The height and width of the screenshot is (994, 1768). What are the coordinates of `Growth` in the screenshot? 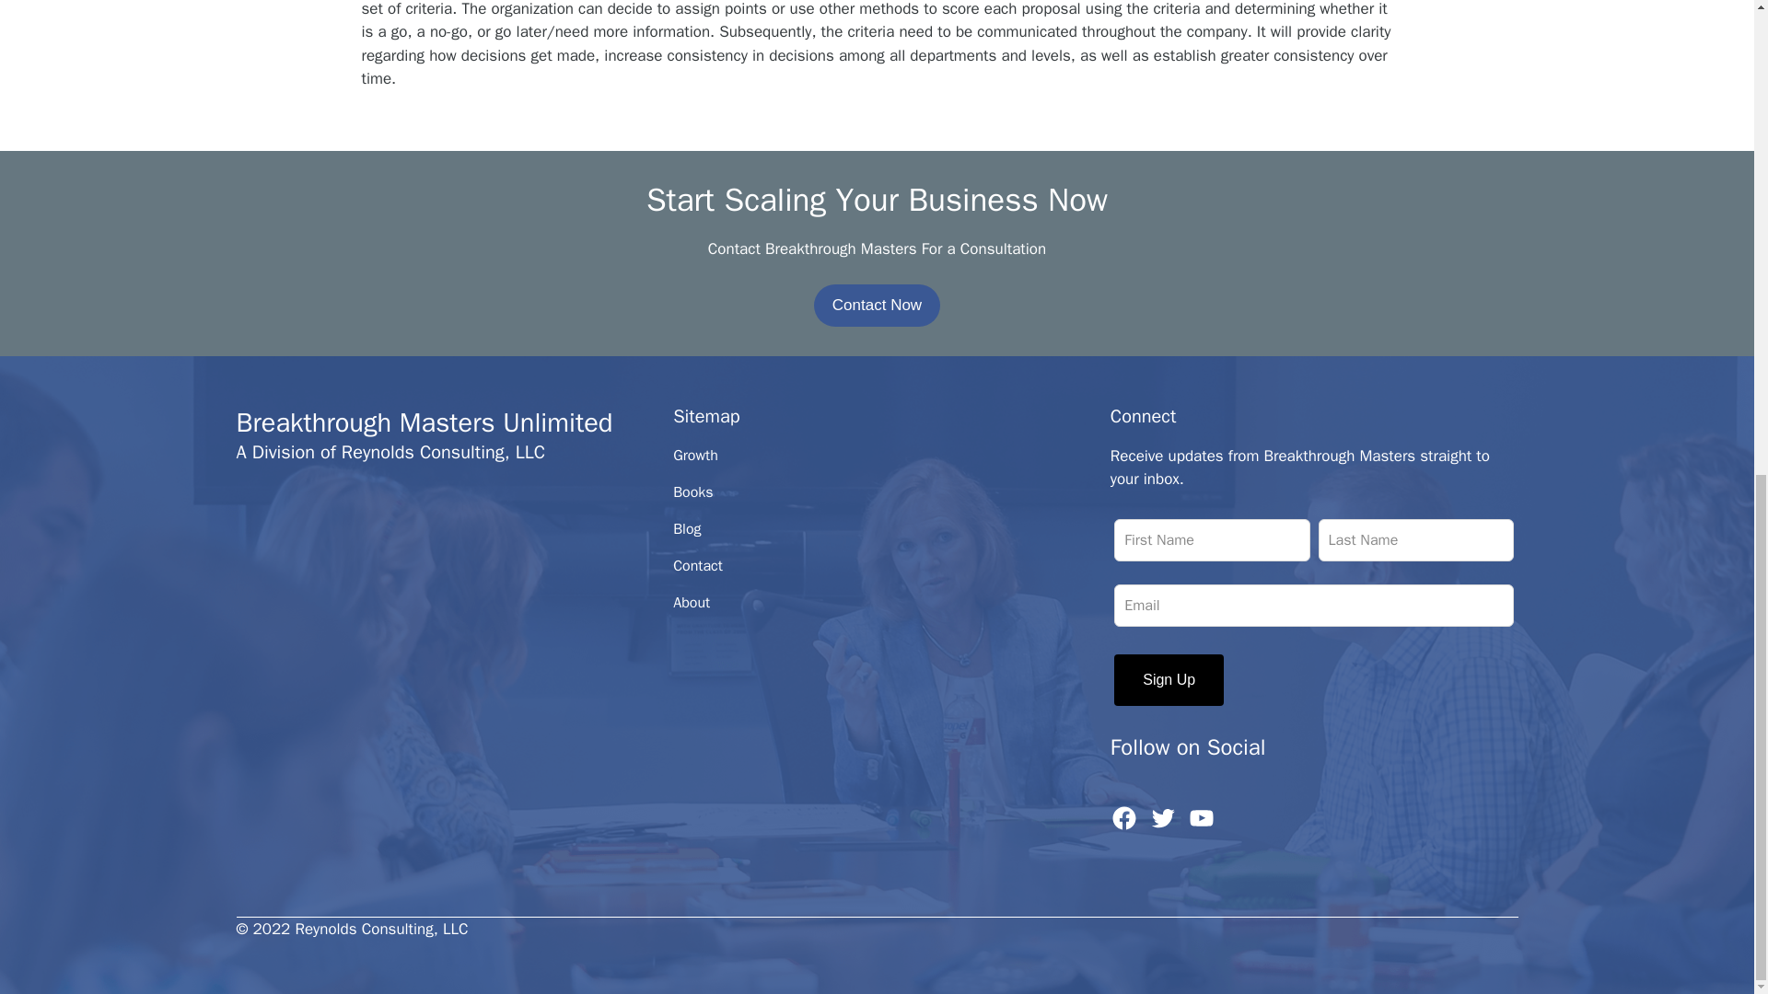 It's located at (695, 455).